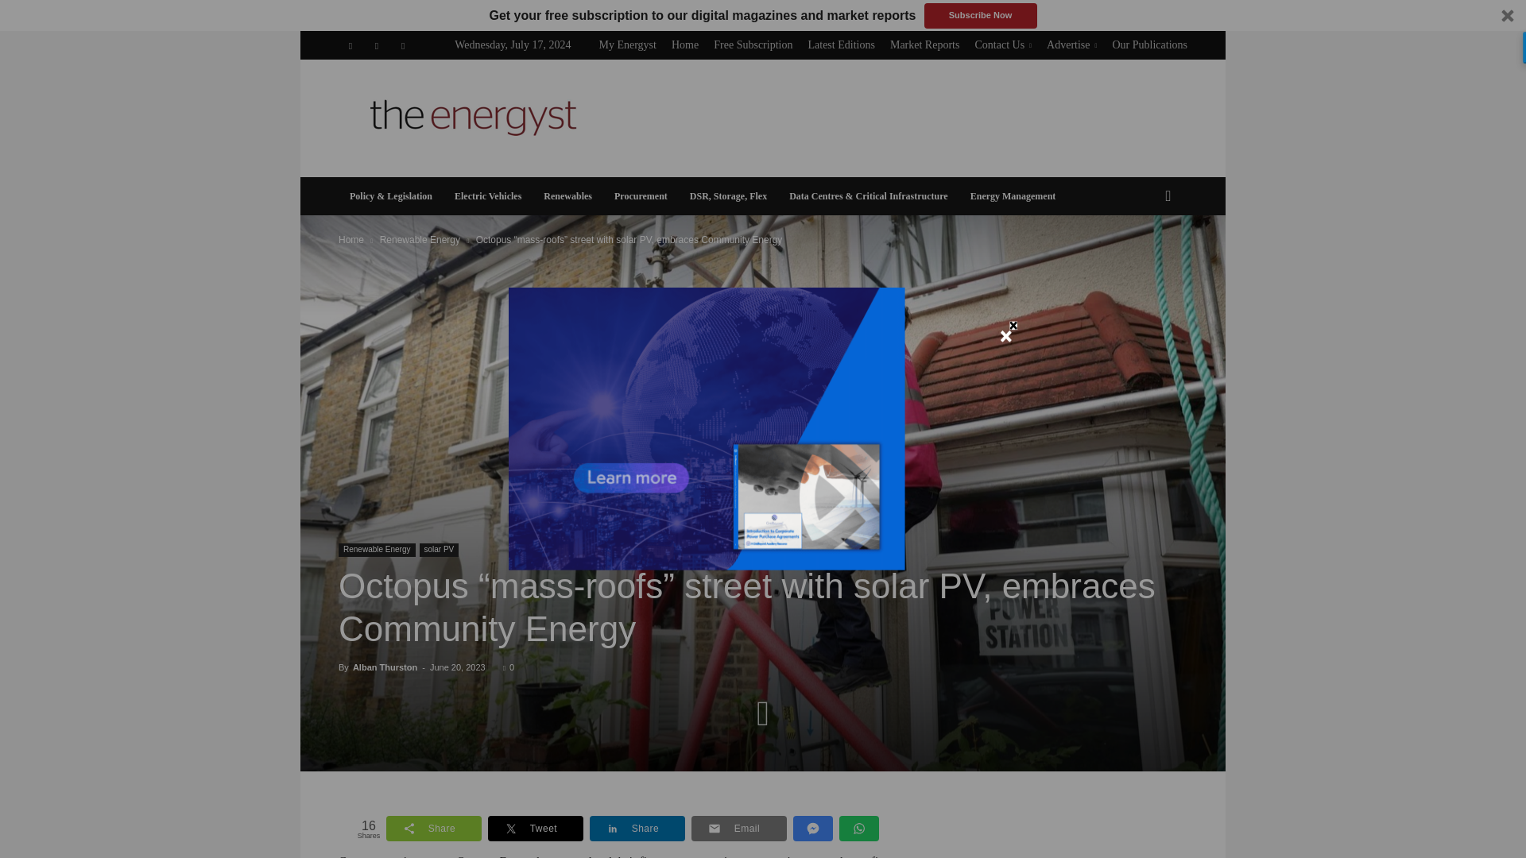 The image size is (1526, 858). Describe the element at coordinates (1003, 44) in the screenshot. I see `Contact Us` at that location.